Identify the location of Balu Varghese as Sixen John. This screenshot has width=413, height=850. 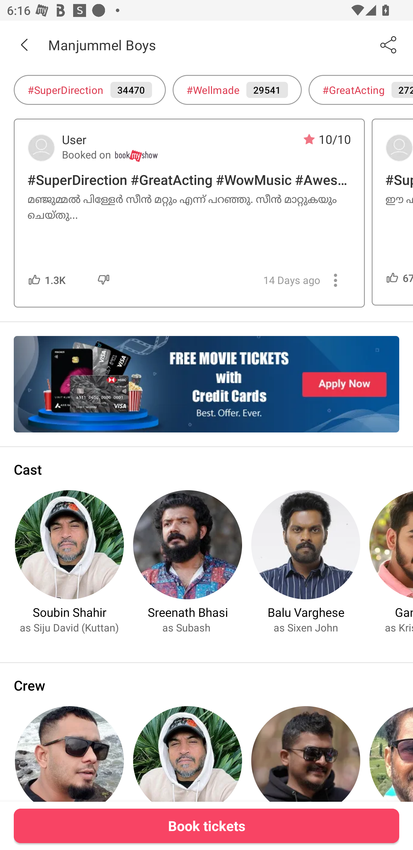
(306, 561).